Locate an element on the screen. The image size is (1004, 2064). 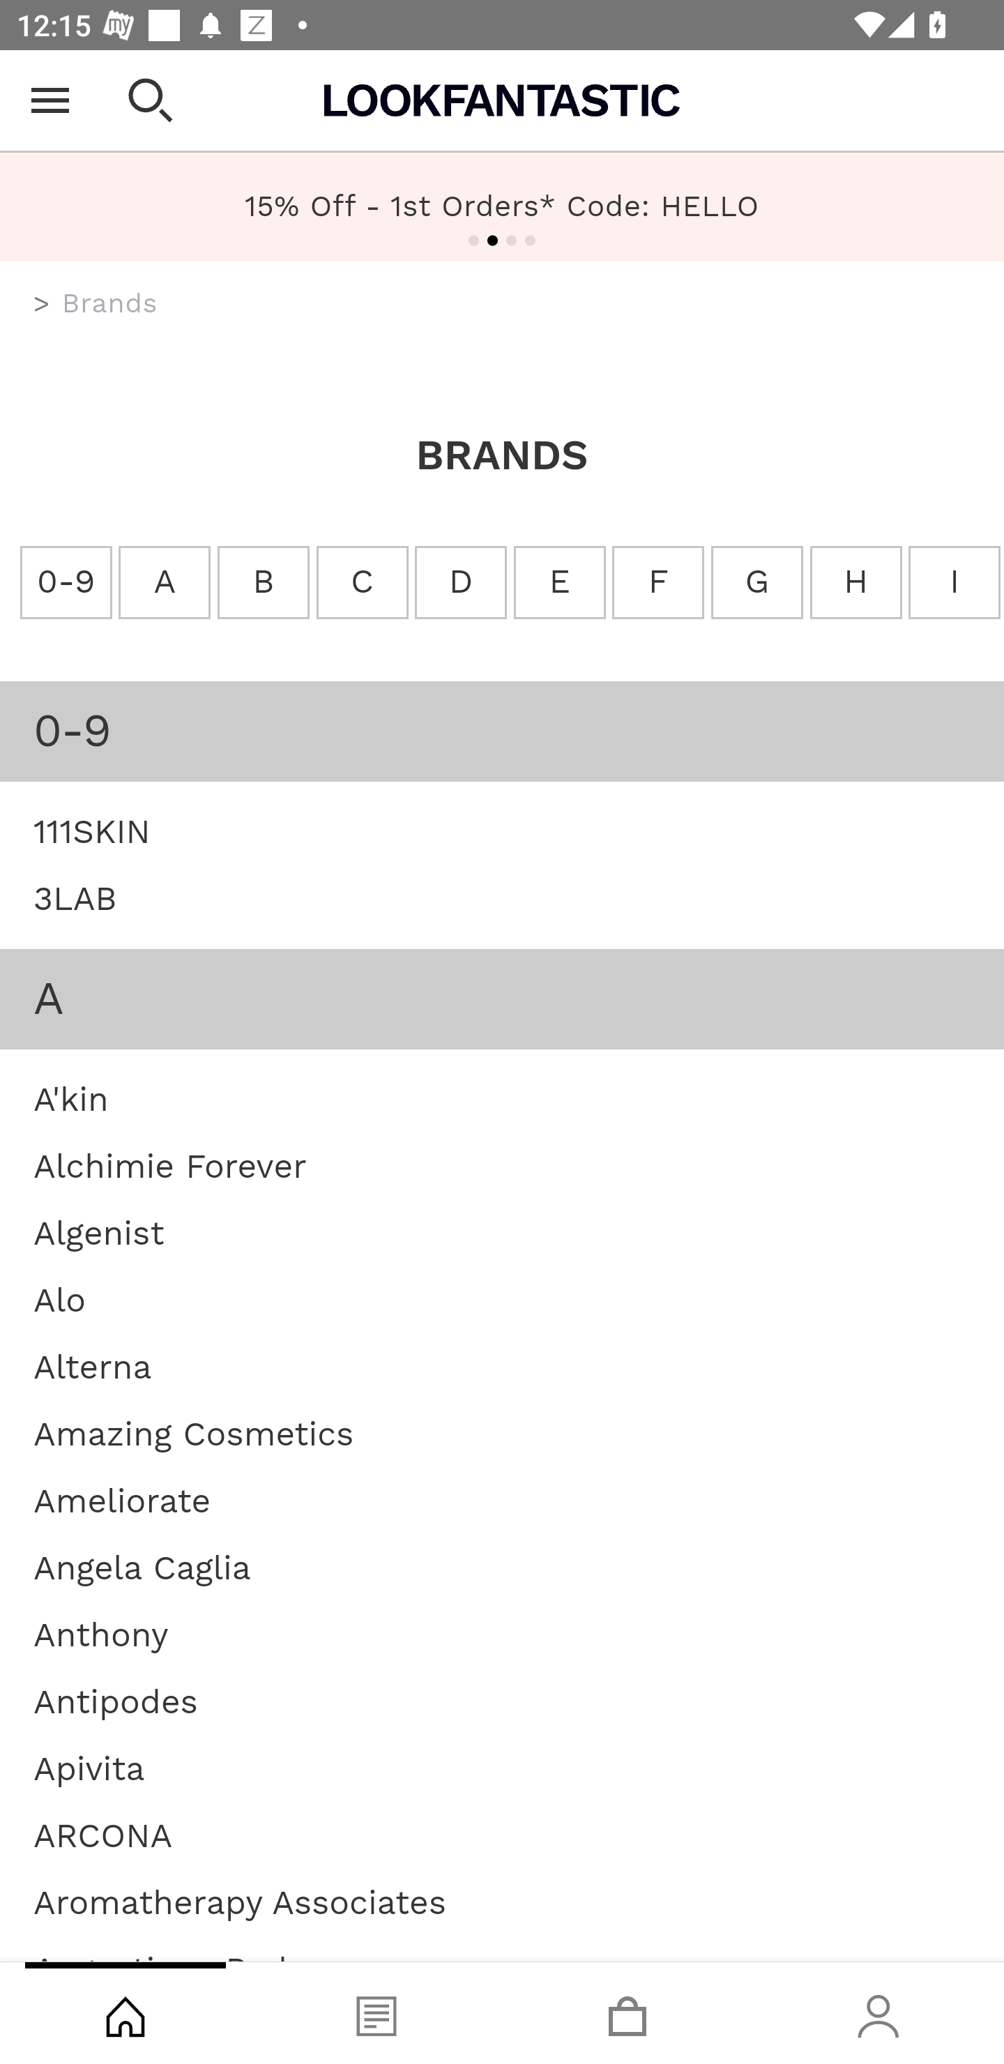
B is located at coordinates (262, 584).